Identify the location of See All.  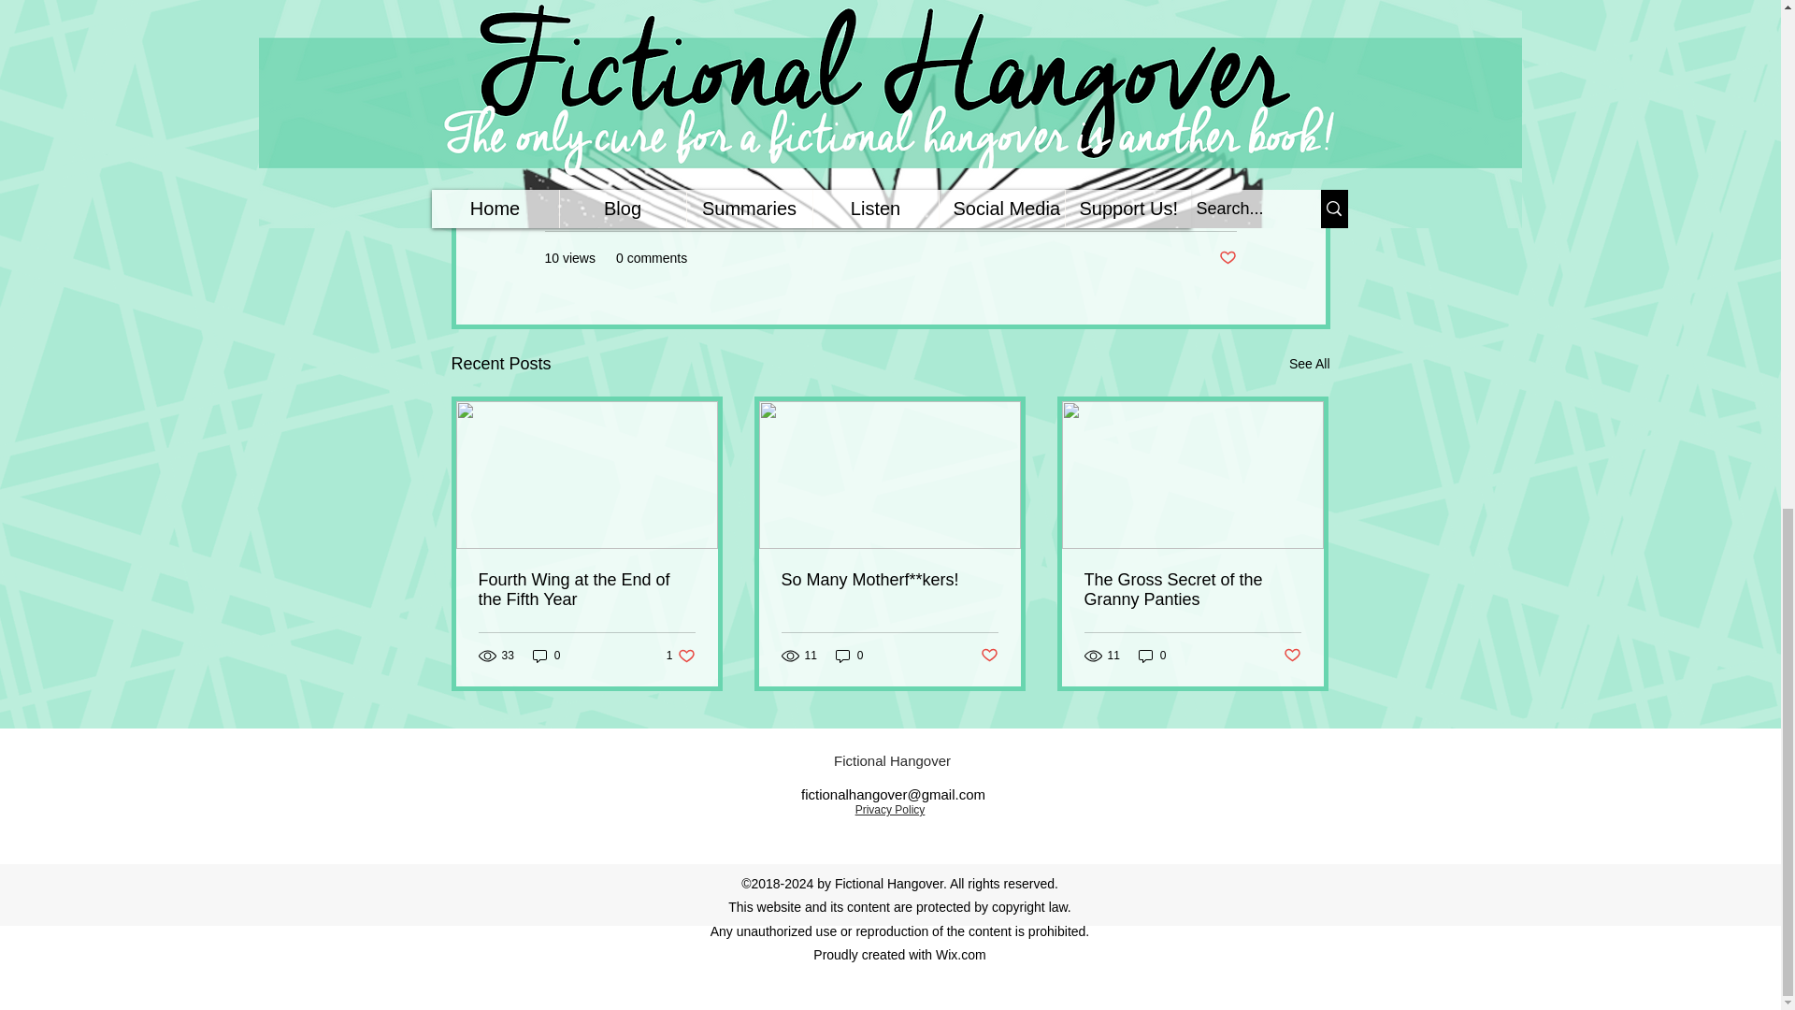
(1309, 363).